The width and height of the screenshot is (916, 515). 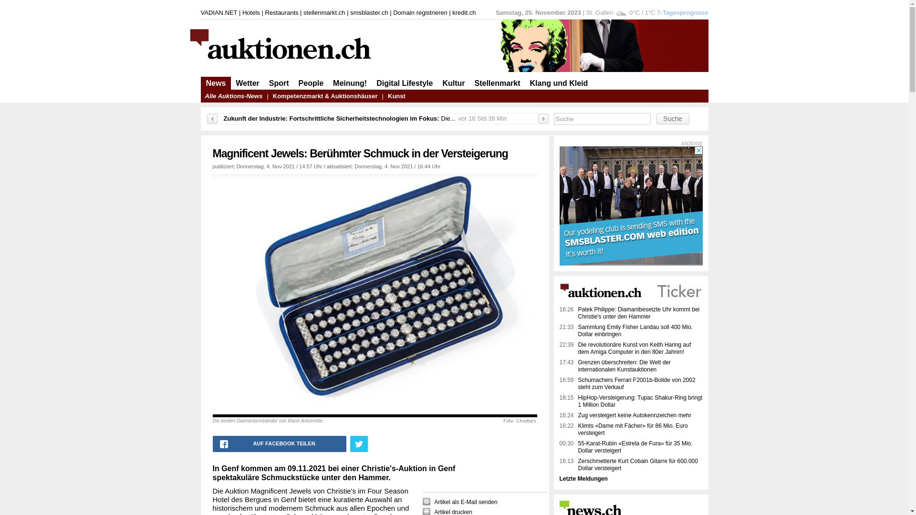 What do you see at coordinates (640, 384) in the screenshot?
I see `Schumachers Ferrari F2001b-Bolide von 2002 steht zum Verkauf` at bounding box center [640, 384].